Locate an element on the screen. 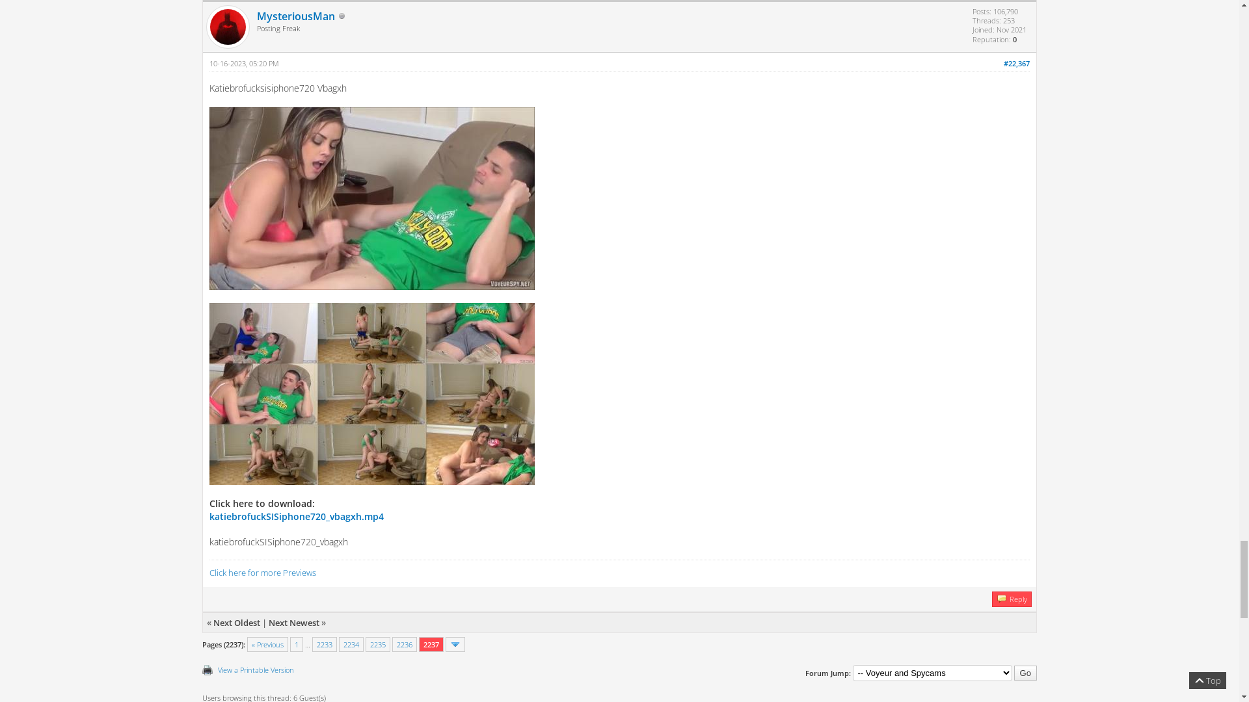 Image resolution: width=1249 pixels, height=702 pixels. REPORT CONTENT is located at coordinates (337, 169).